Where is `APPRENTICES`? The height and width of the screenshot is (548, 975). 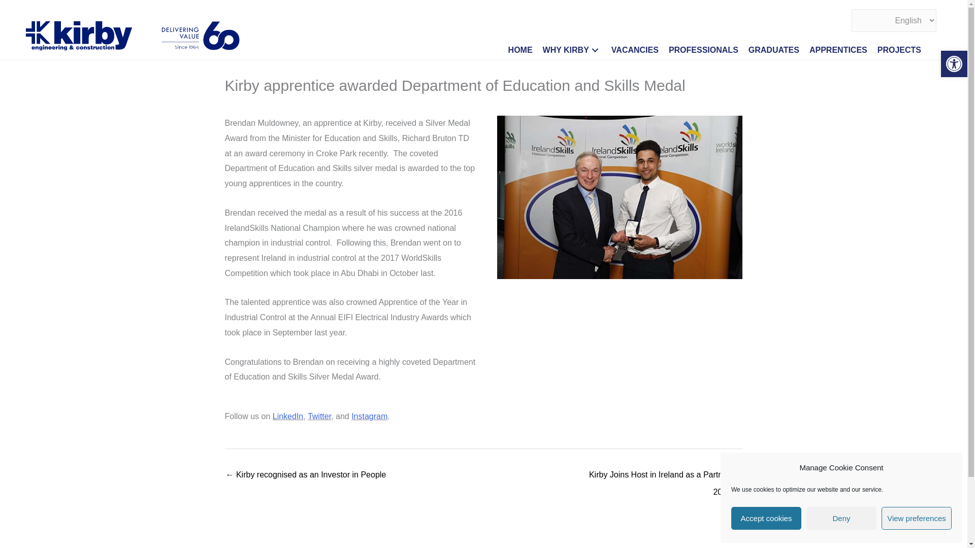
APPRENTICES is located at coordinates (840, 50).